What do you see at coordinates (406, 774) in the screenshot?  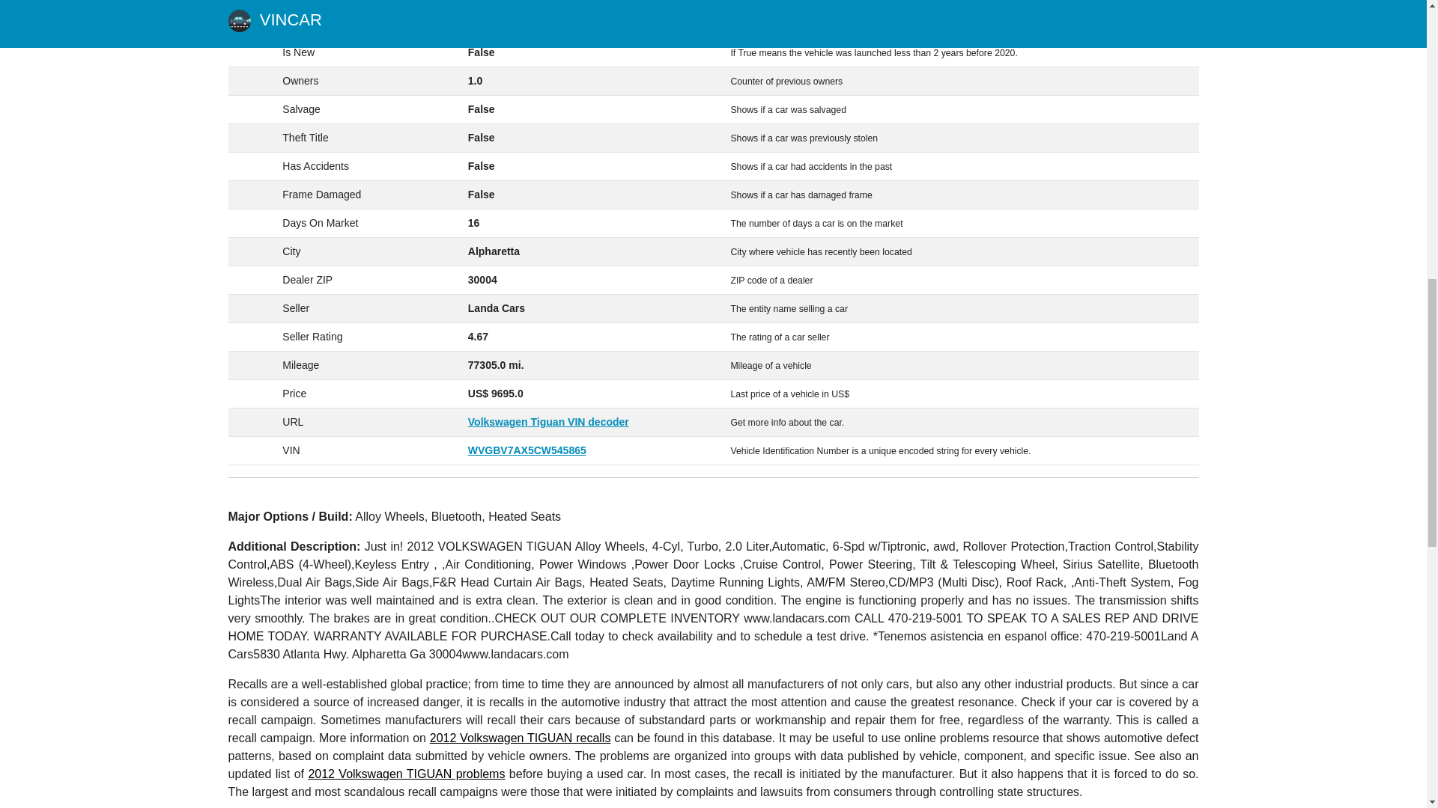 I see `2012 Volkswagen TIGUAN problems` at bounding box center [406, 774].